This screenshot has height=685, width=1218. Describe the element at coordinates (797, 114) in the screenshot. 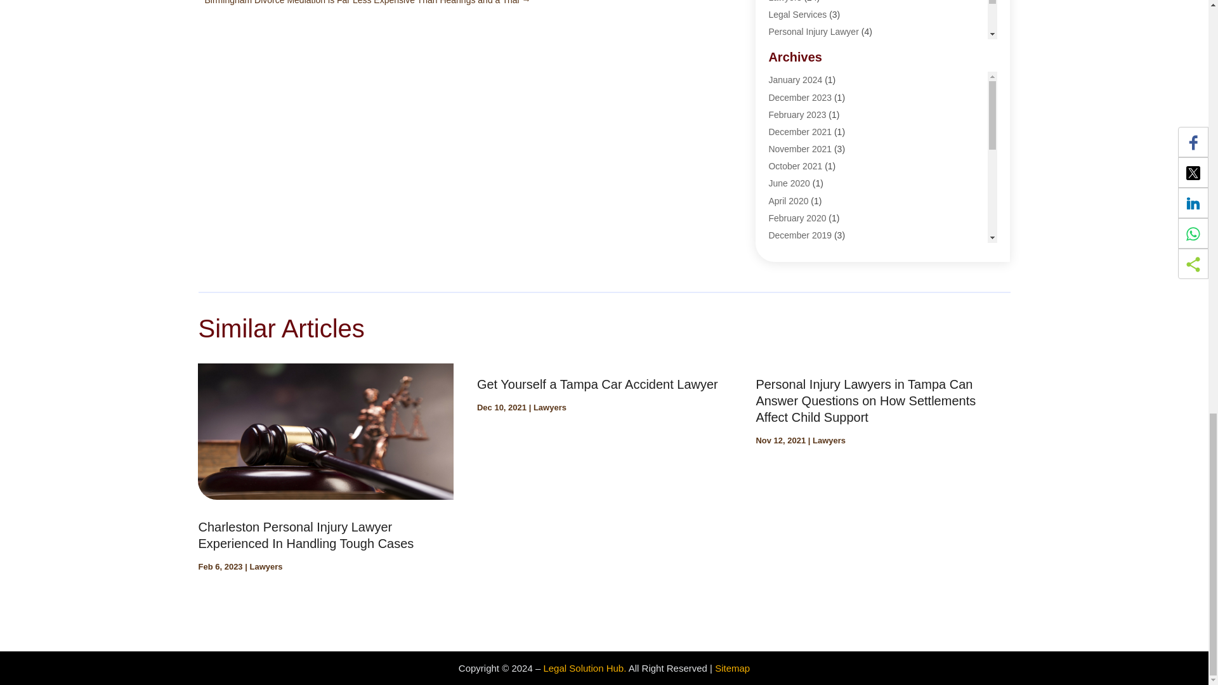

I see `February 2023` at that location.